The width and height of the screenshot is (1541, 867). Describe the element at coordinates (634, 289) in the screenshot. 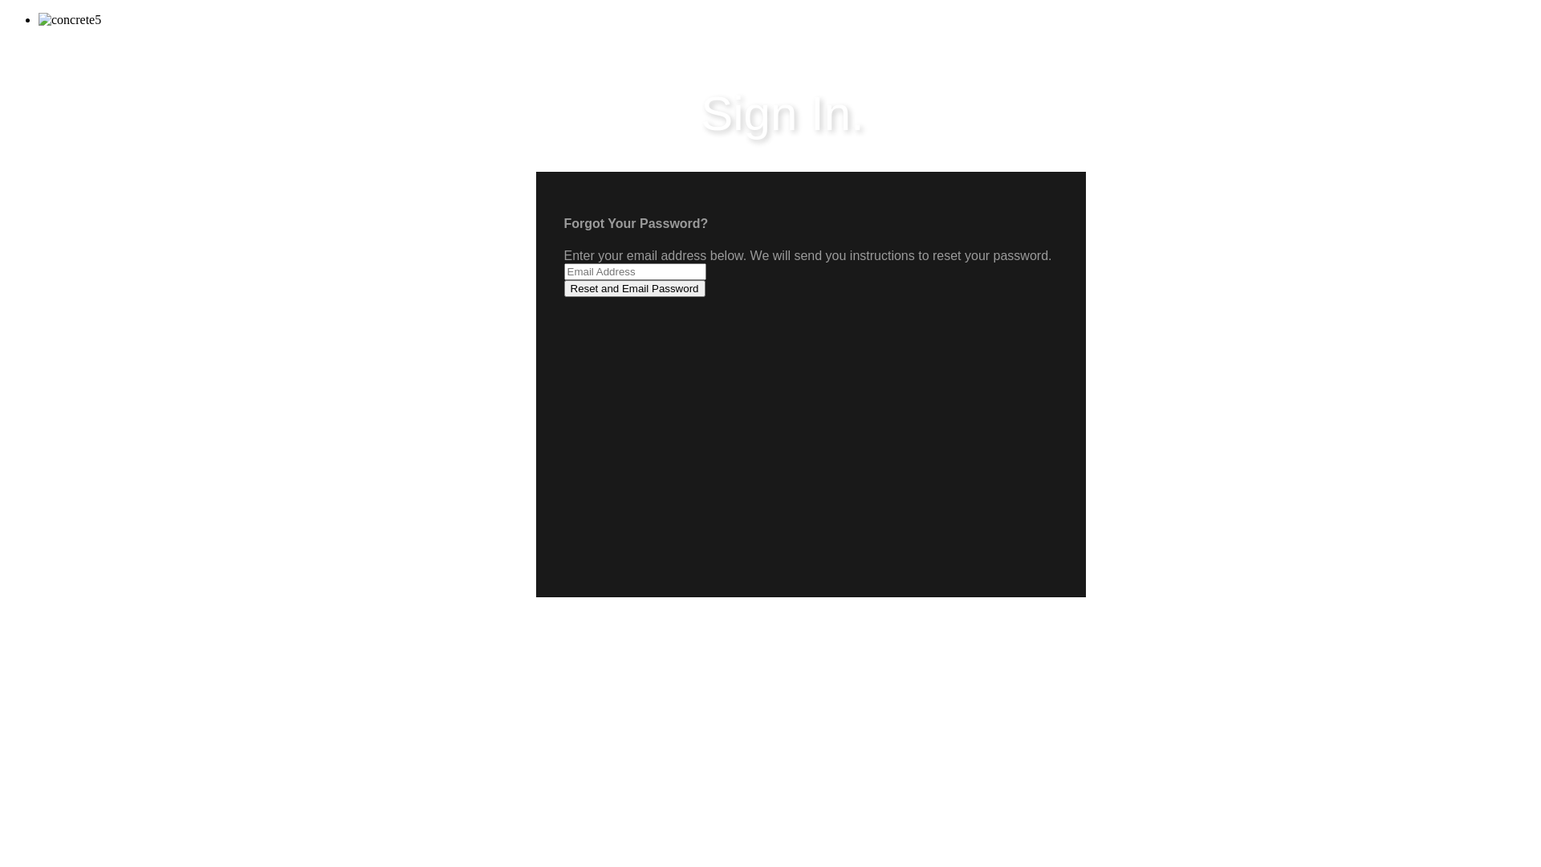

I see `Reset and Email Password` at that location.